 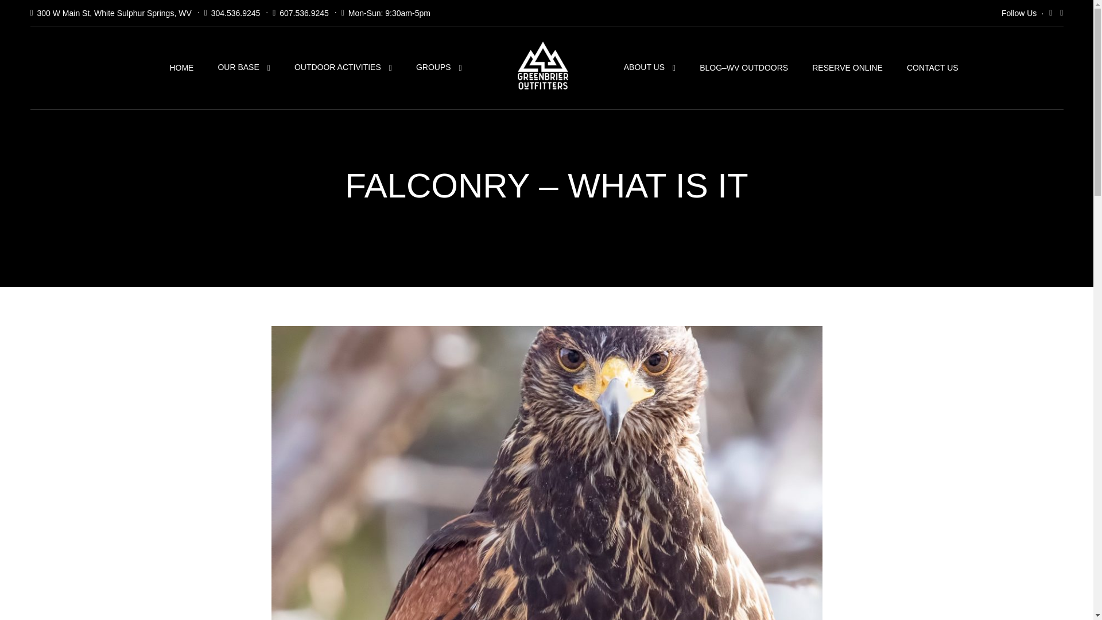 I want to click on ABOUT US, so click(x=650, y=68).